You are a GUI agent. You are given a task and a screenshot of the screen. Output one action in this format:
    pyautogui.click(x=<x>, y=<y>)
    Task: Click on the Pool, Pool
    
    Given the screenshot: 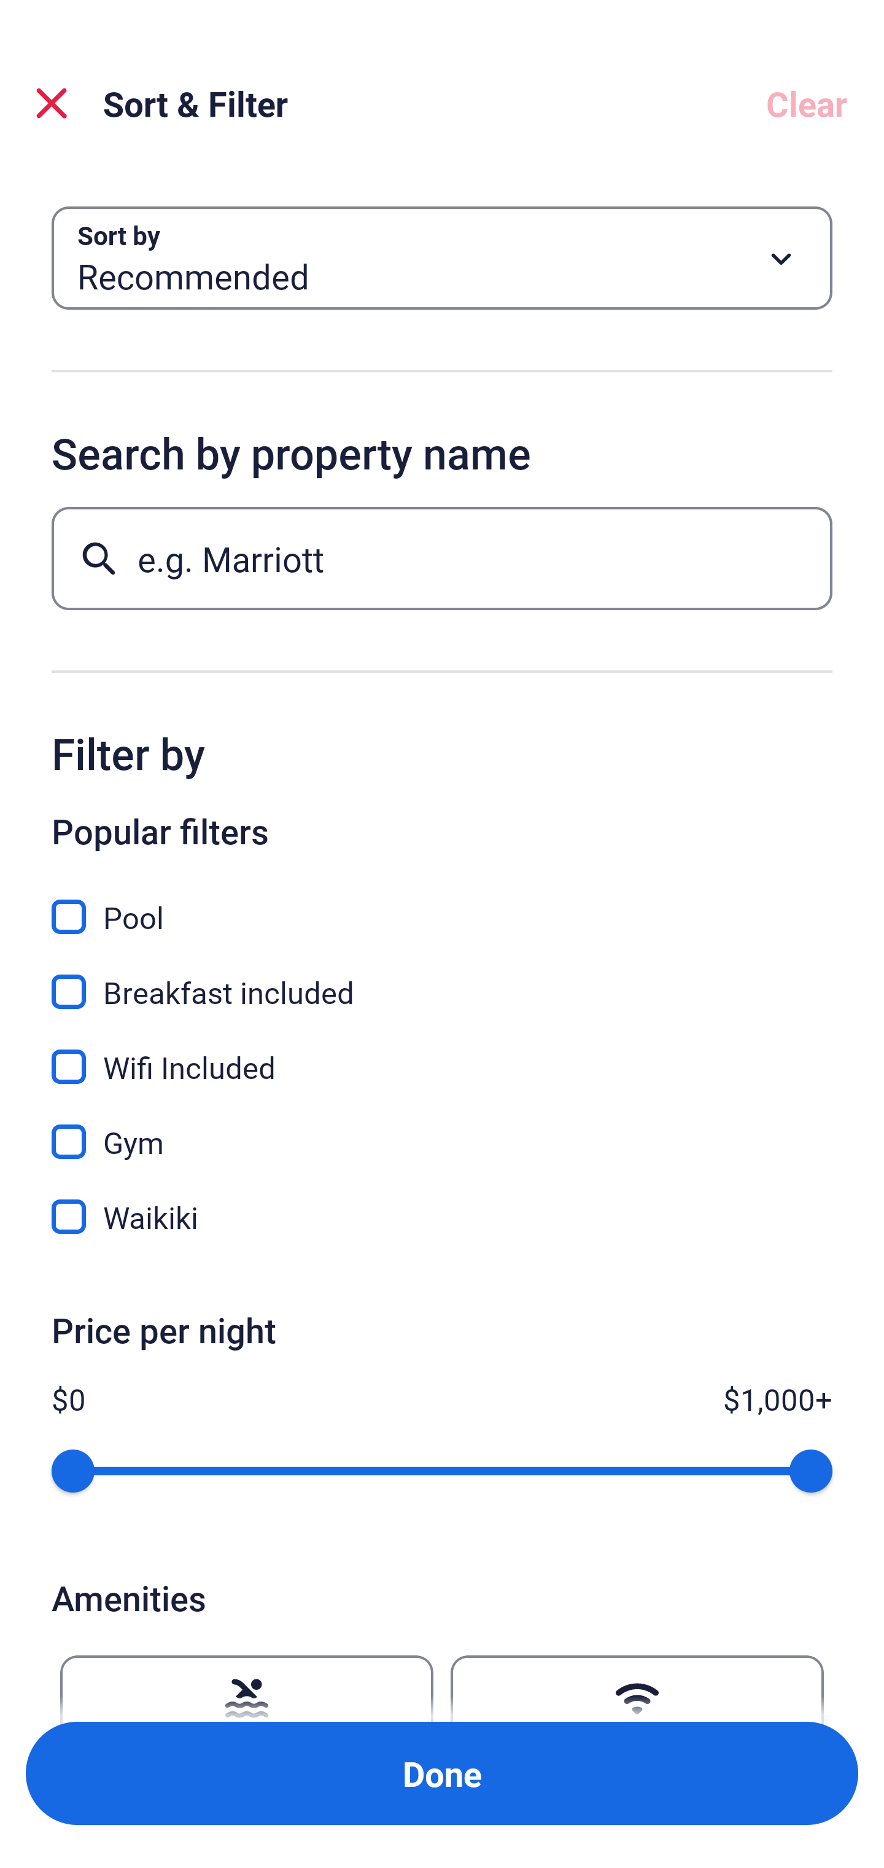 What is the action you would take?
    pyautogui.click(x=442, y=903)
    